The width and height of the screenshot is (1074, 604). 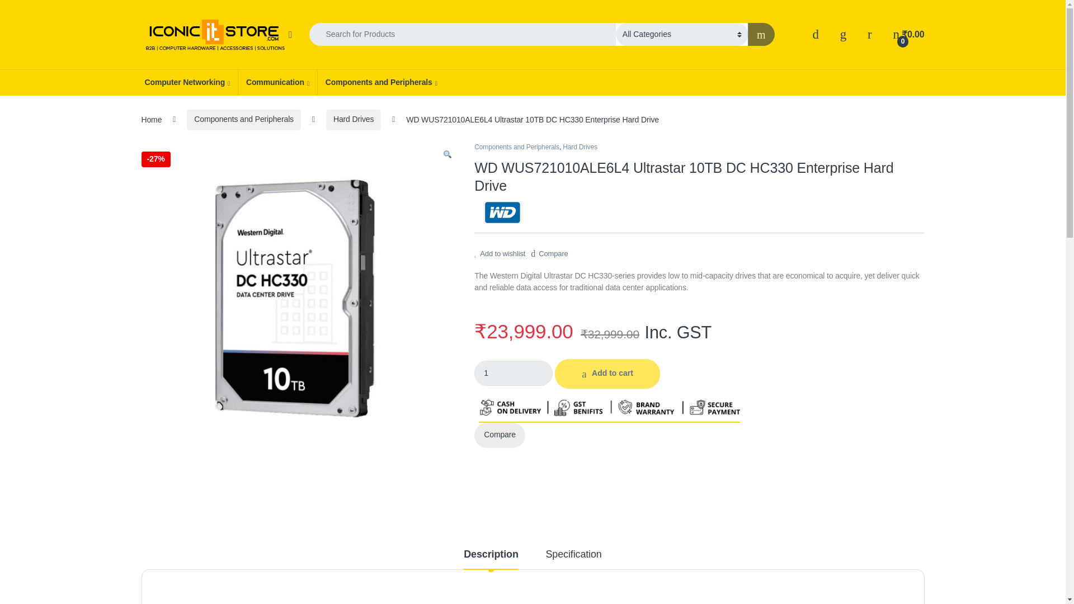 What do you see at coordinates (277, 83) in the screenshot?
I see `Communication` at bounding box center [277, 83].